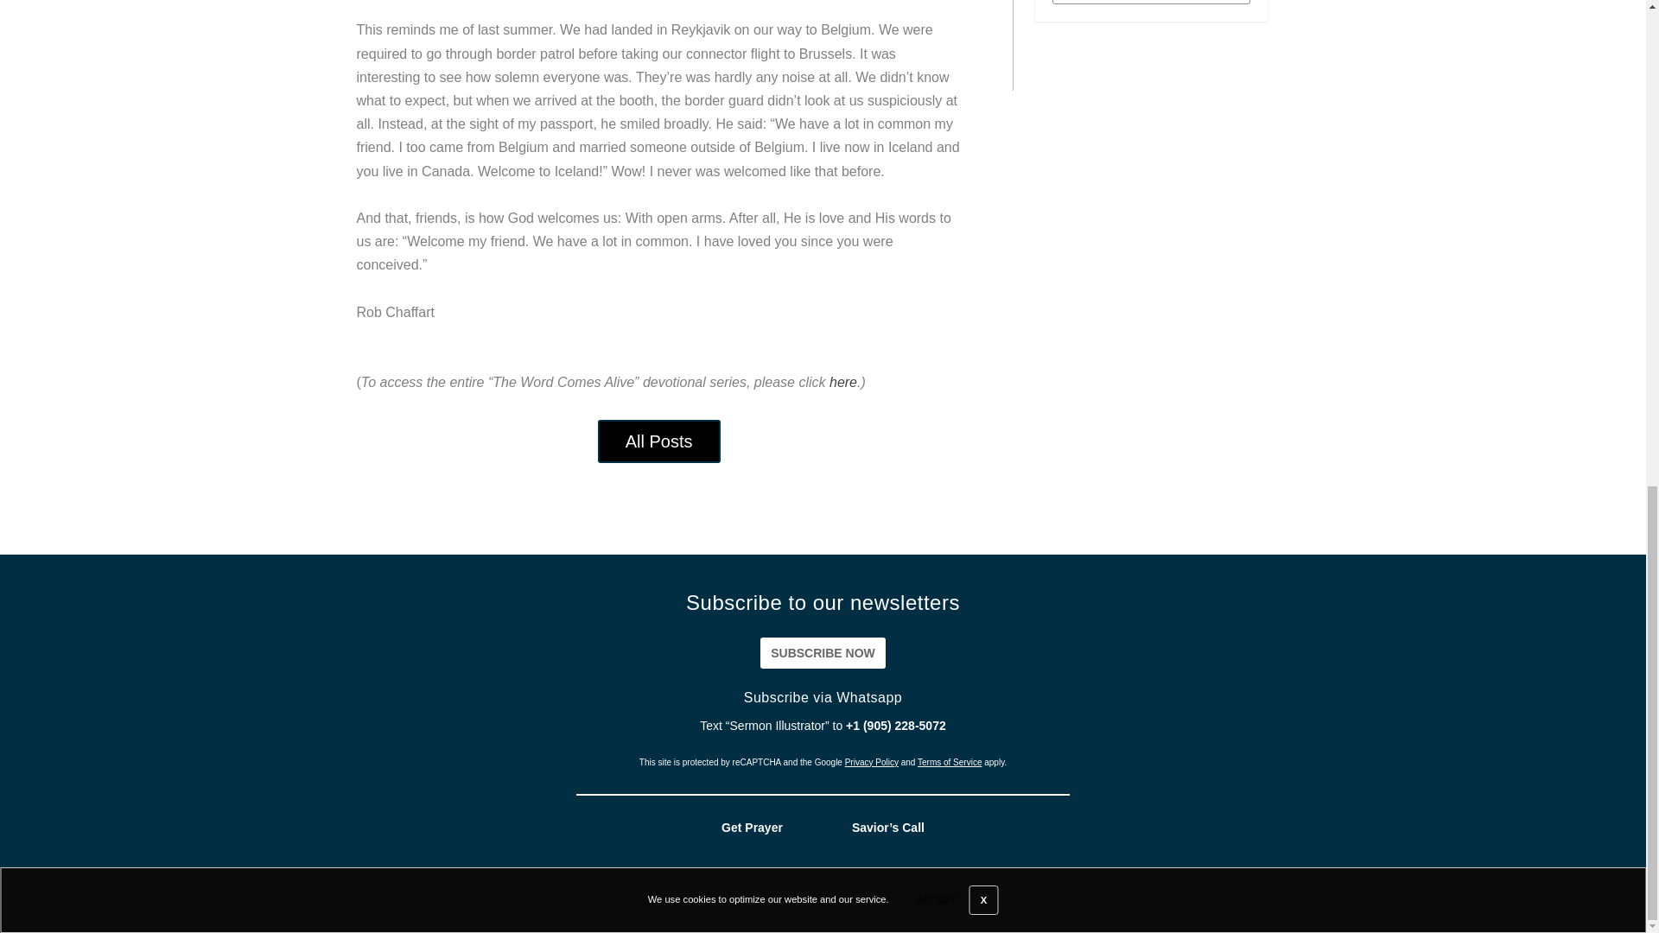 The image size is (1659, 933). Describe the element at coordinates (823, 653) in the screenshot. I see `Subscribe now` at that location.